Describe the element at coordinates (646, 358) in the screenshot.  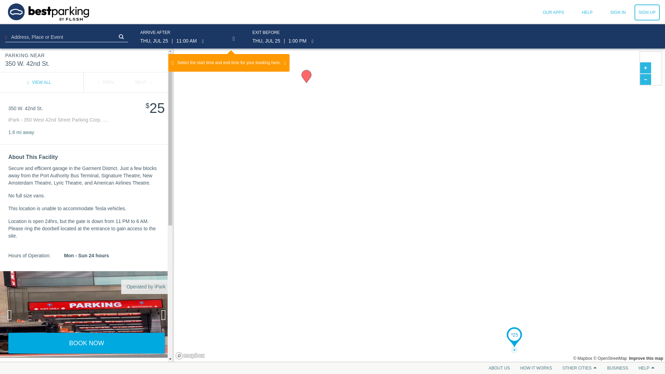
I see `Improve this map` at that location.